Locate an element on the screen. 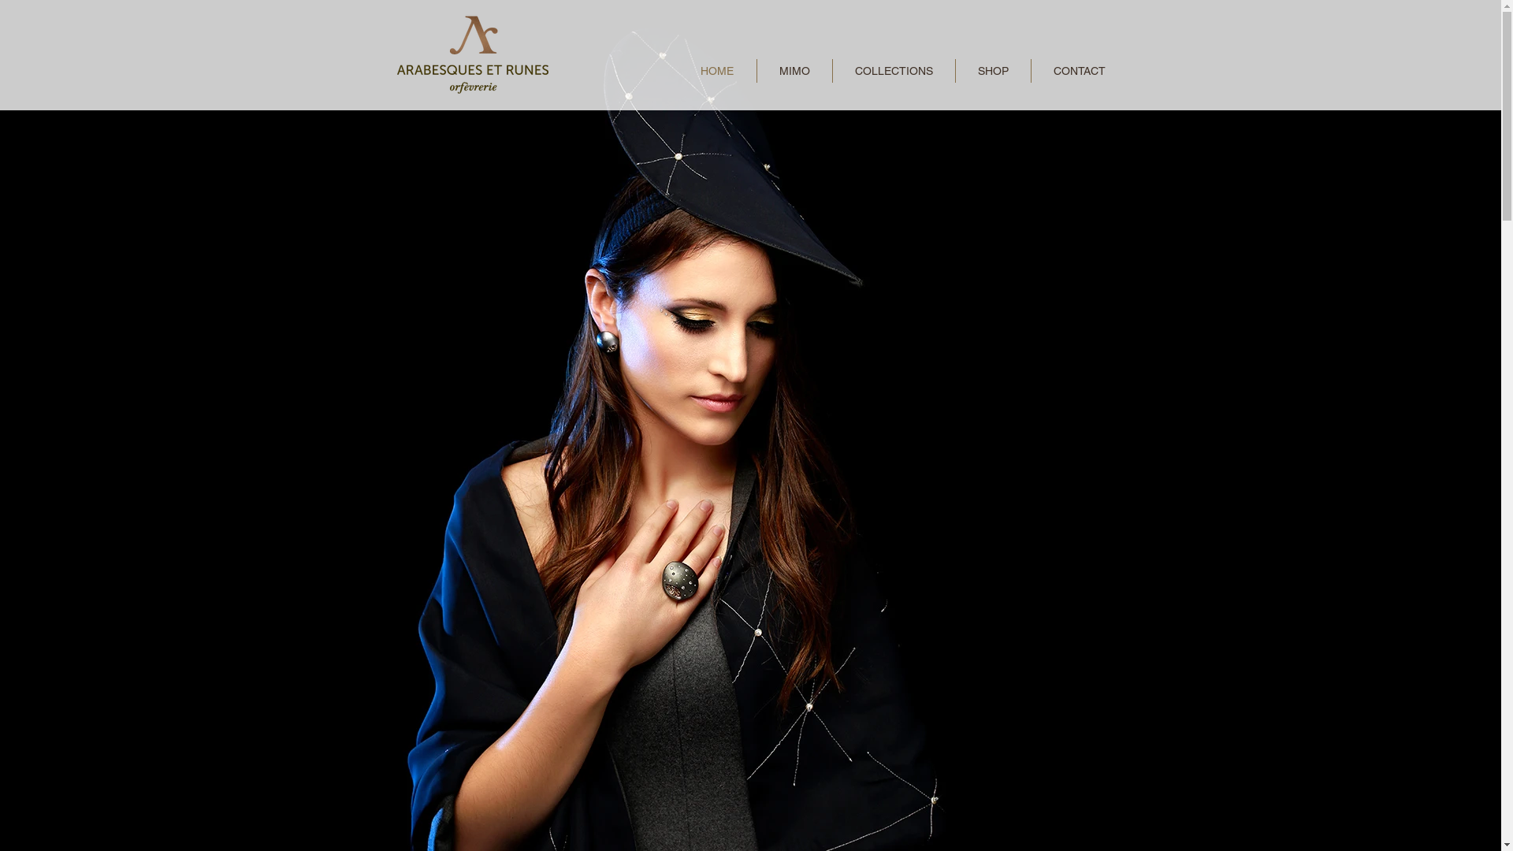 This screenshot has width=1513, height=851. HOME is located at coordinates (717, 71).